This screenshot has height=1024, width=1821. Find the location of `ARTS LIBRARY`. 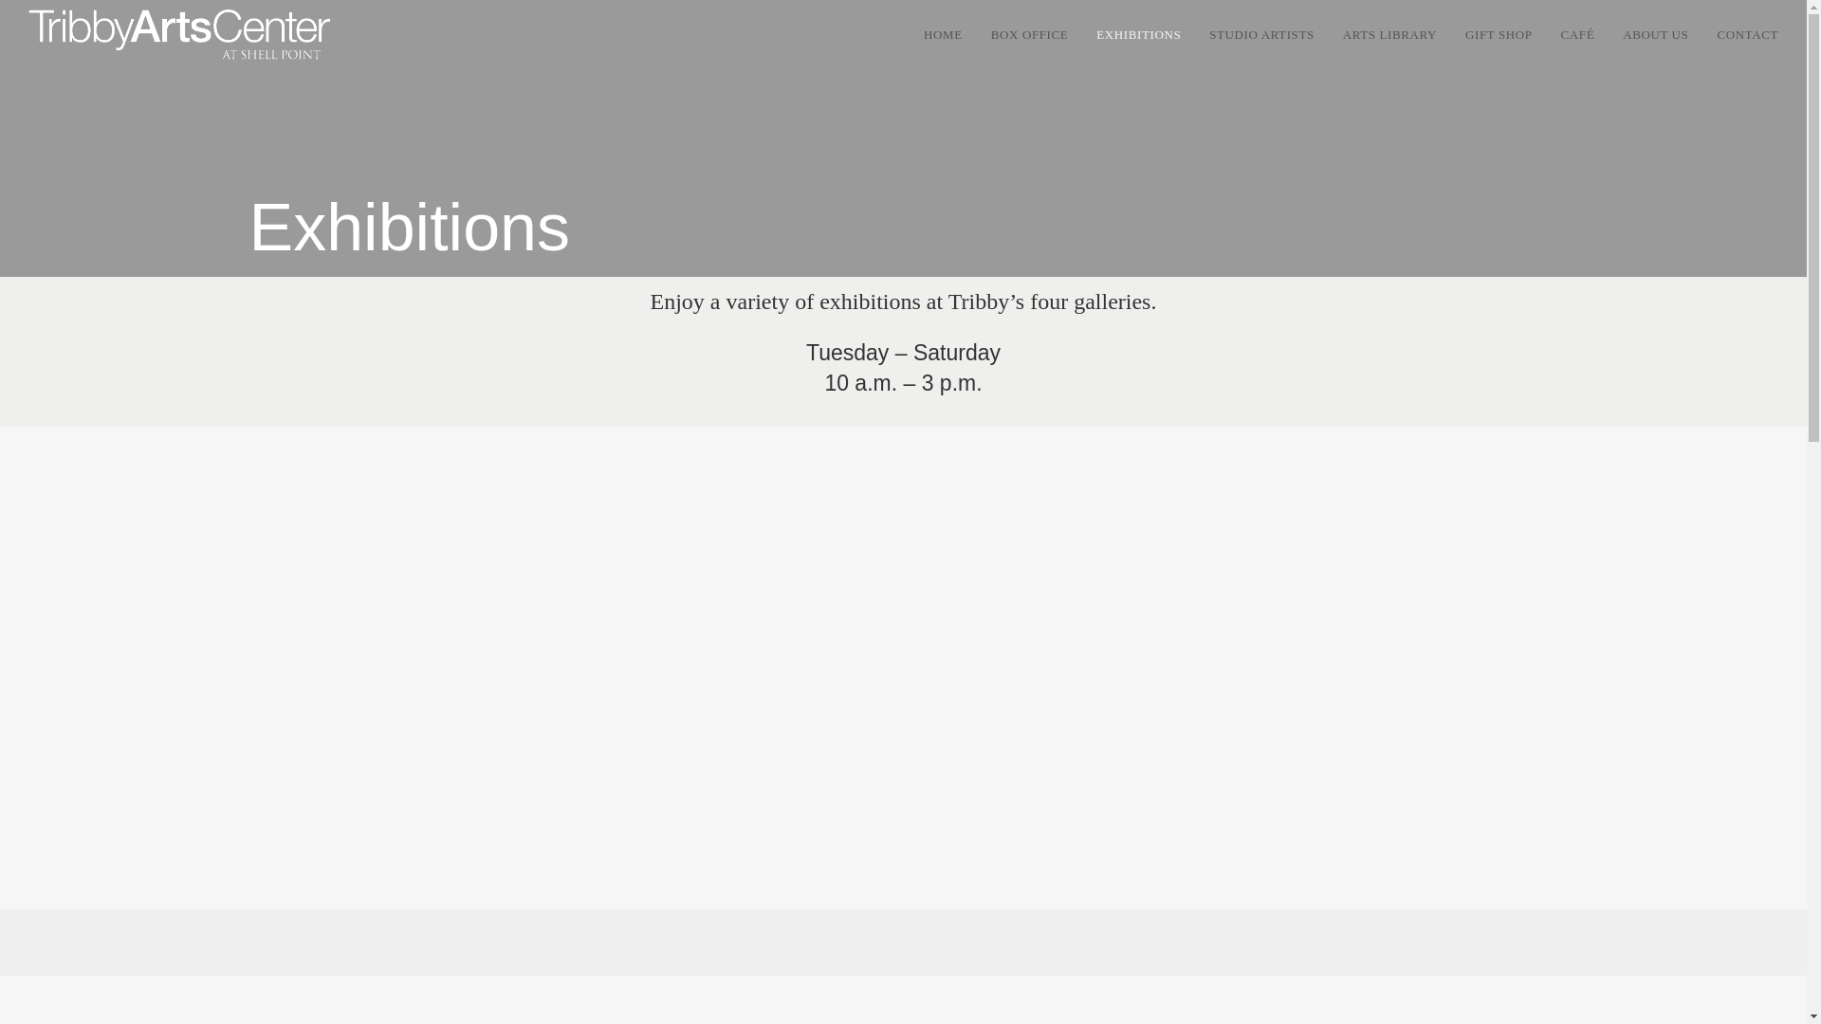

ARTS LIBRARY is located at coordinates (1390, 35).